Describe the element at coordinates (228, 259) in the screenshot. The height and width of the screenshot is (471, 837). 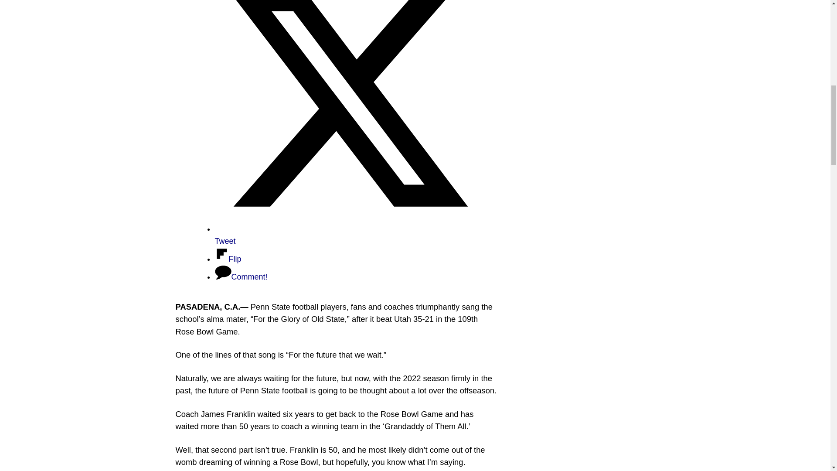
I see `Share on Flip` at that location.